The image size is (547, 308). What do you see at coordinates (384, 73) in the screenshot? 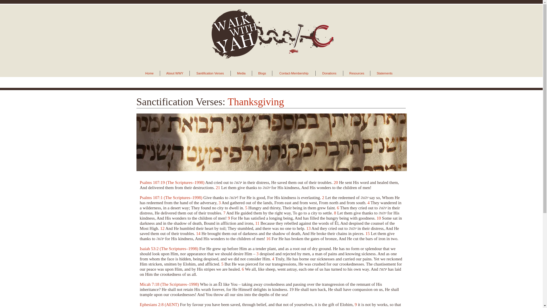
I see `Statements` at bounding box center [384, 73].